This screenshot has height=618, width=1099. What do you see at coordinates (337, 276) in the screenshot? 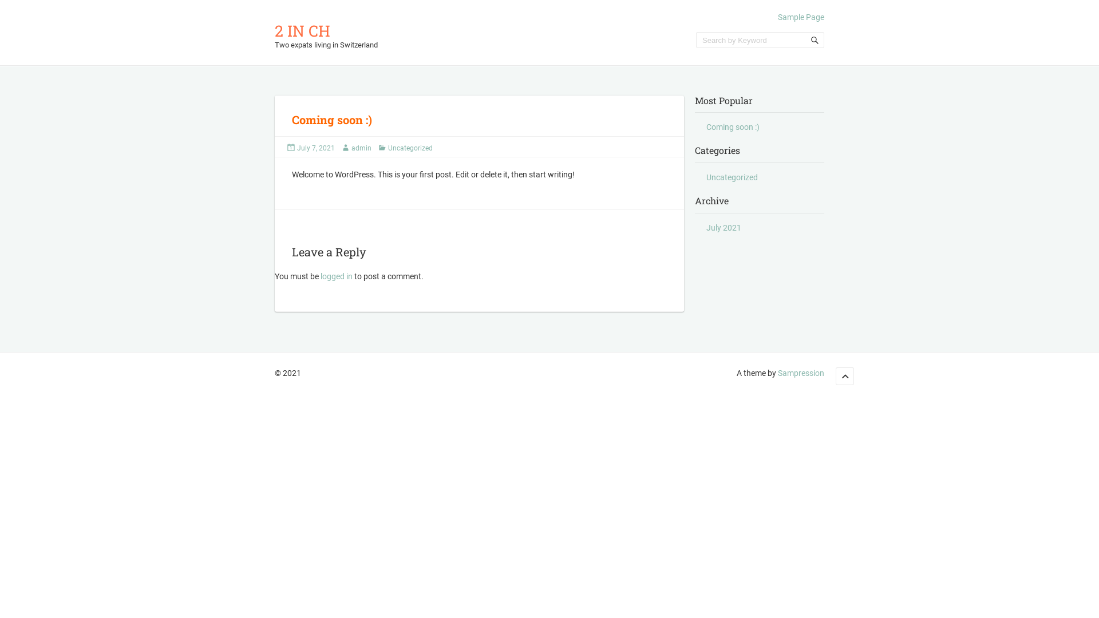
I see `logged in` at bounding box center [337, 276].